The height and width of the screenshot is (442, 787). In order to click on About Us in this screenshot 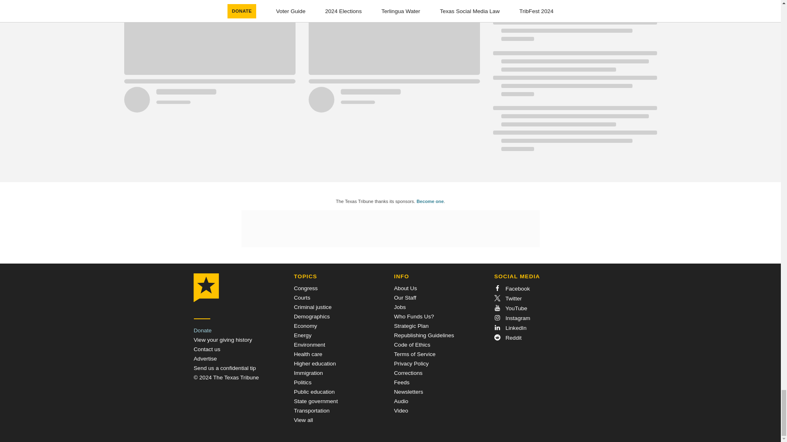, I will do `click(405, 288)`.